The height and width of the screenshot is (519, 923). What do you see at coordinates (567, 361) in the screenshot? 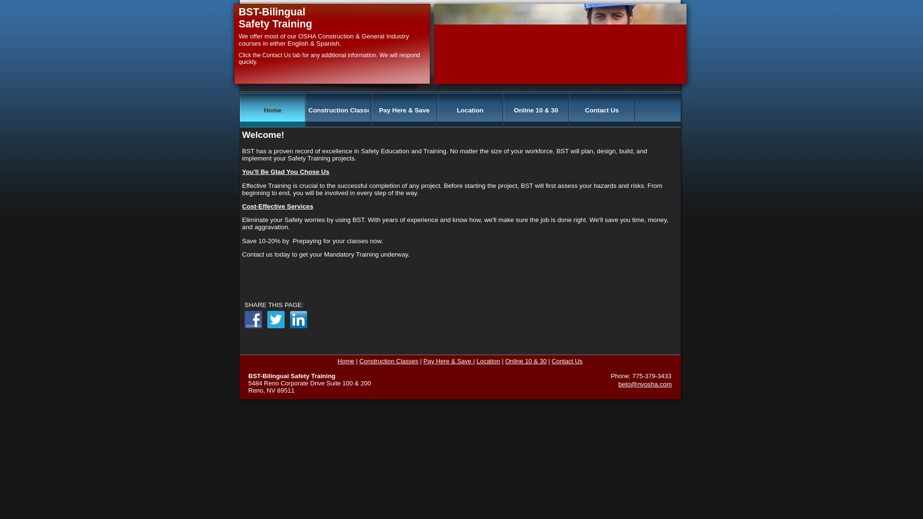
I see `Contact Us` at bounding box center [567, 361].